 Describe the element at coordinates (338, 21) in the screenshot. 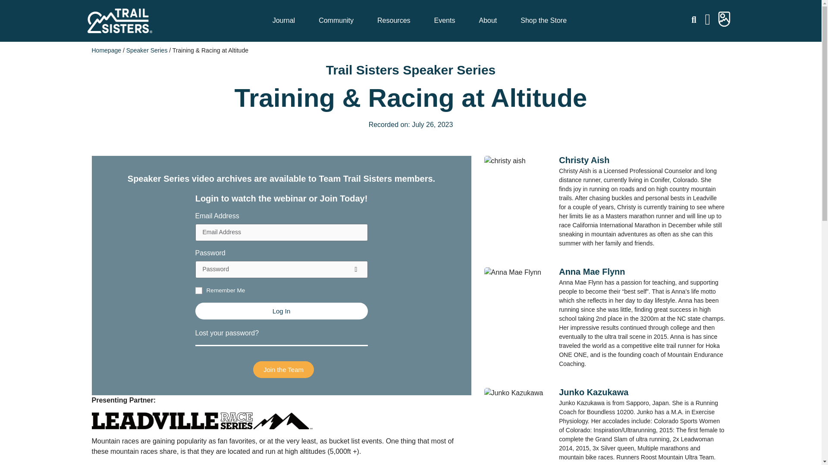

I see `Community` at that location.